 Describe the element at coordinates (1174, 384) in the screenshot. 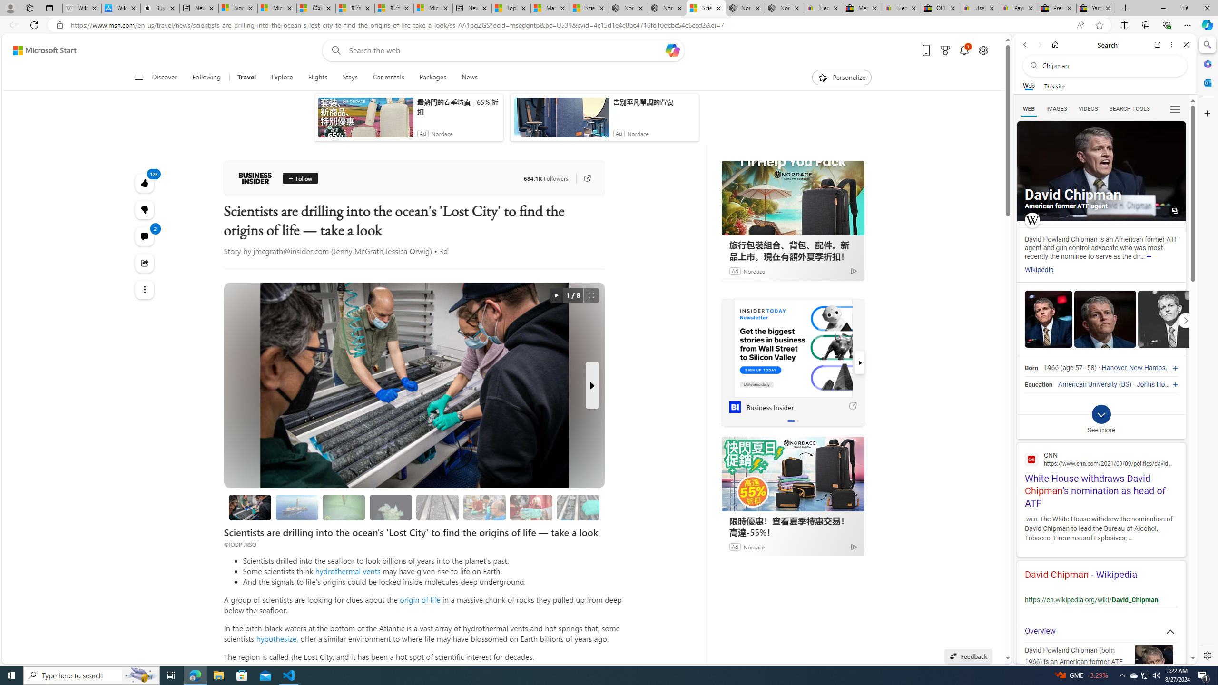

I see `Johns Hopkins University` at that location.